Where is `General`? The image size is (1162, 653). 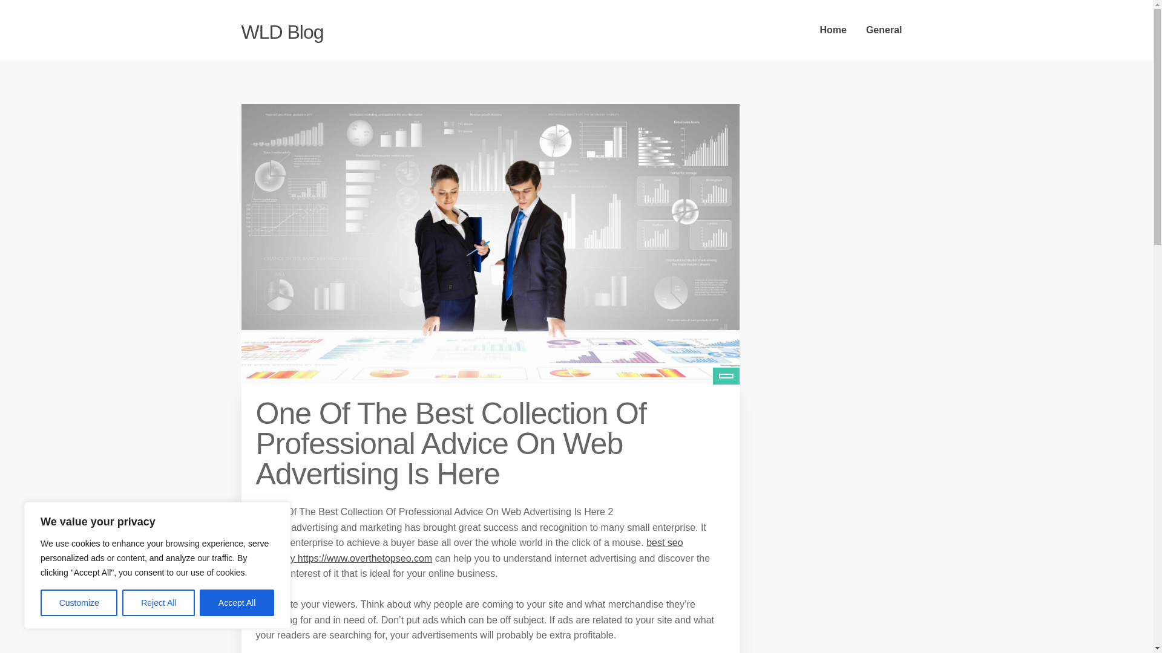
General is located at coordinates (884, 30).